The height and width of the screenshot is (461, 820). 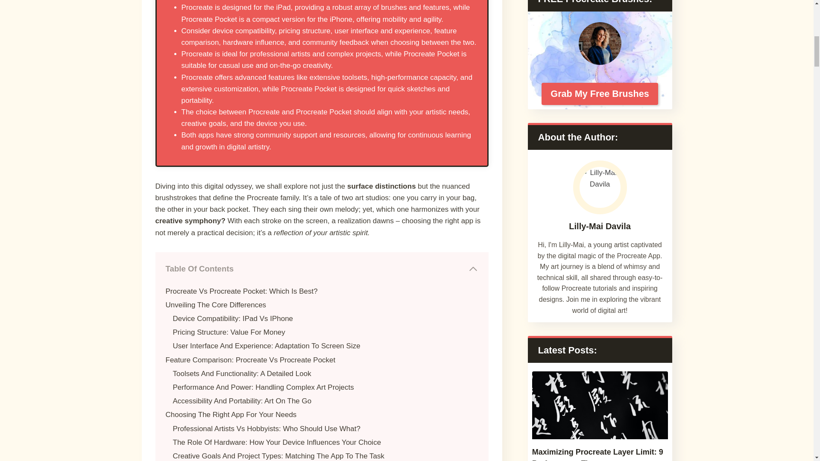 What do you see at coordinates (242, 401) in the screenshot?
I see `Accessibility And Portability: Art On The Go` at bounding box center [242, 401].